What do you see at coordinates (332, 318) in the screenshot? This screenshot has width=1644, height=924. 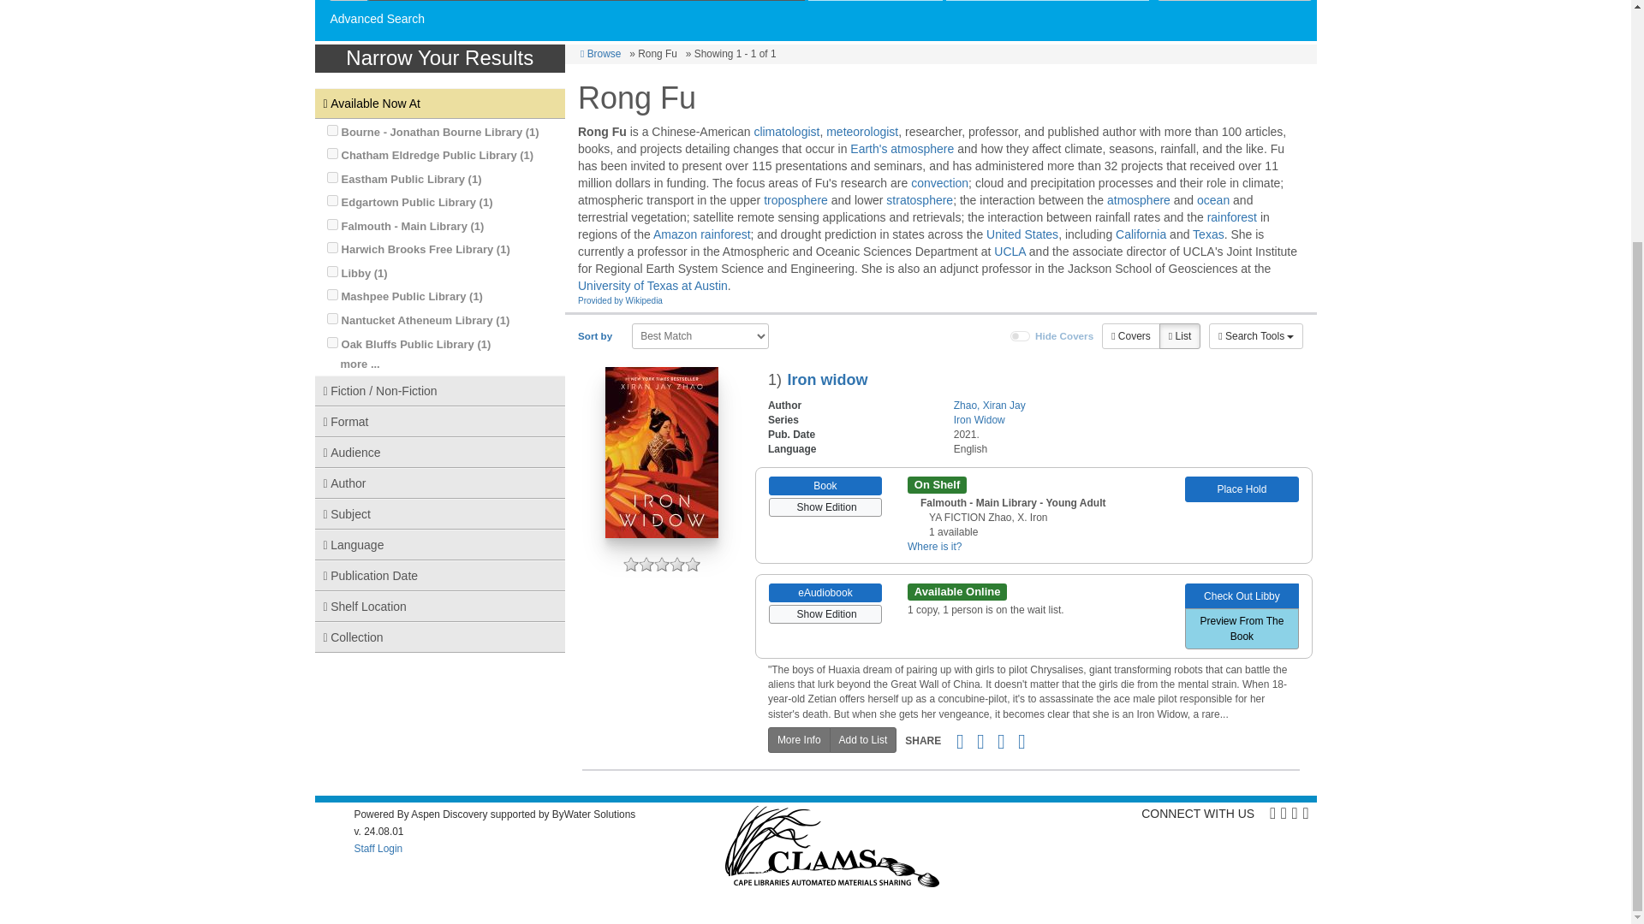 I see `on` at bounding box center [332, 318].